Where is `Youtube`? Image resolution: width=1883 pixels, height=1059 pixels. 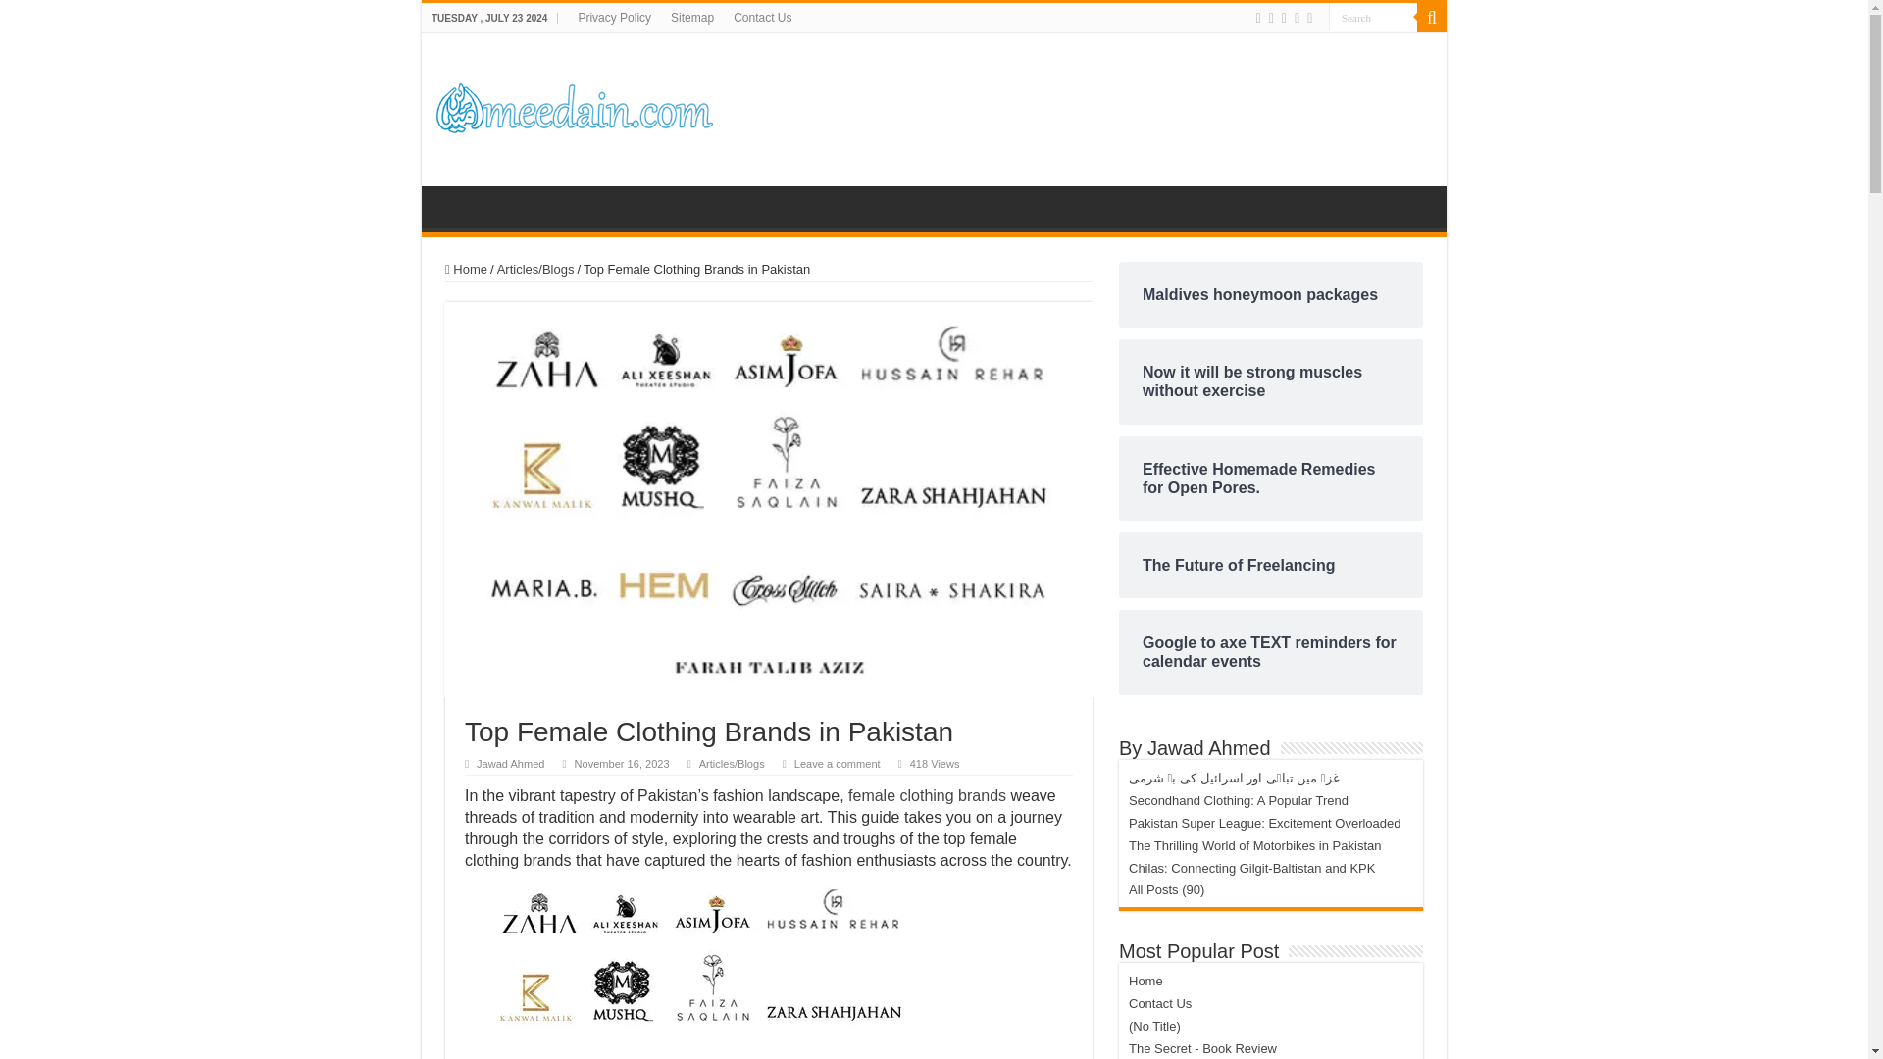
Youtube is located at coordinates (1297, 18).